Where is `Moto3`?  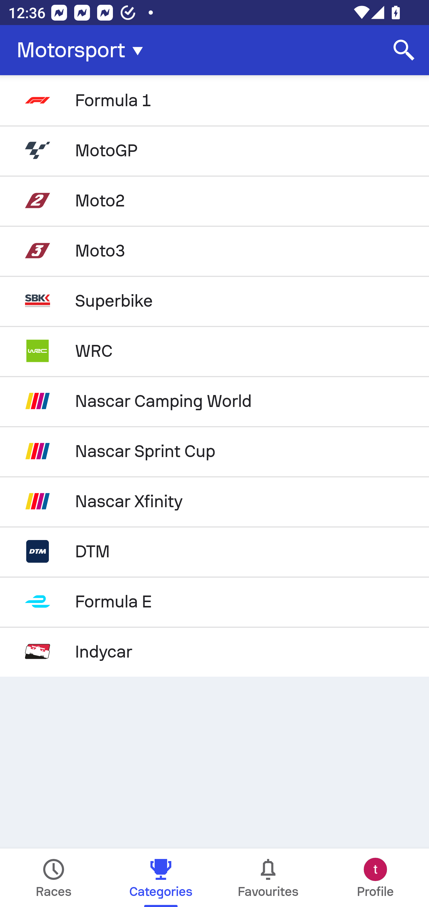
Moto3 is located at coordinates (214, 251).